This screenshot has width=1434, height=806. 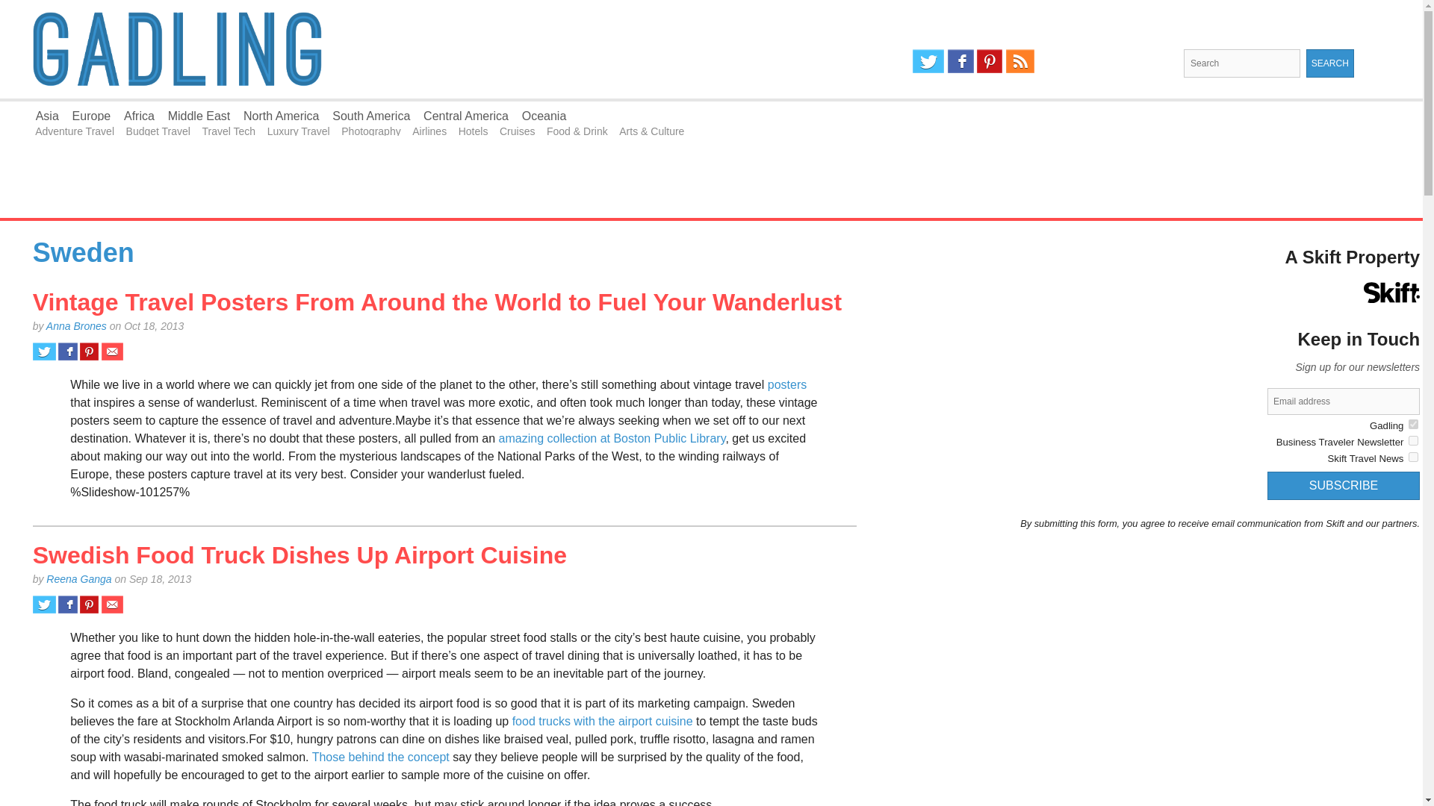 What do you see at coordinates (199, 116) in the screenshot?
I see `Middle East` at bounding box center [199, 116].